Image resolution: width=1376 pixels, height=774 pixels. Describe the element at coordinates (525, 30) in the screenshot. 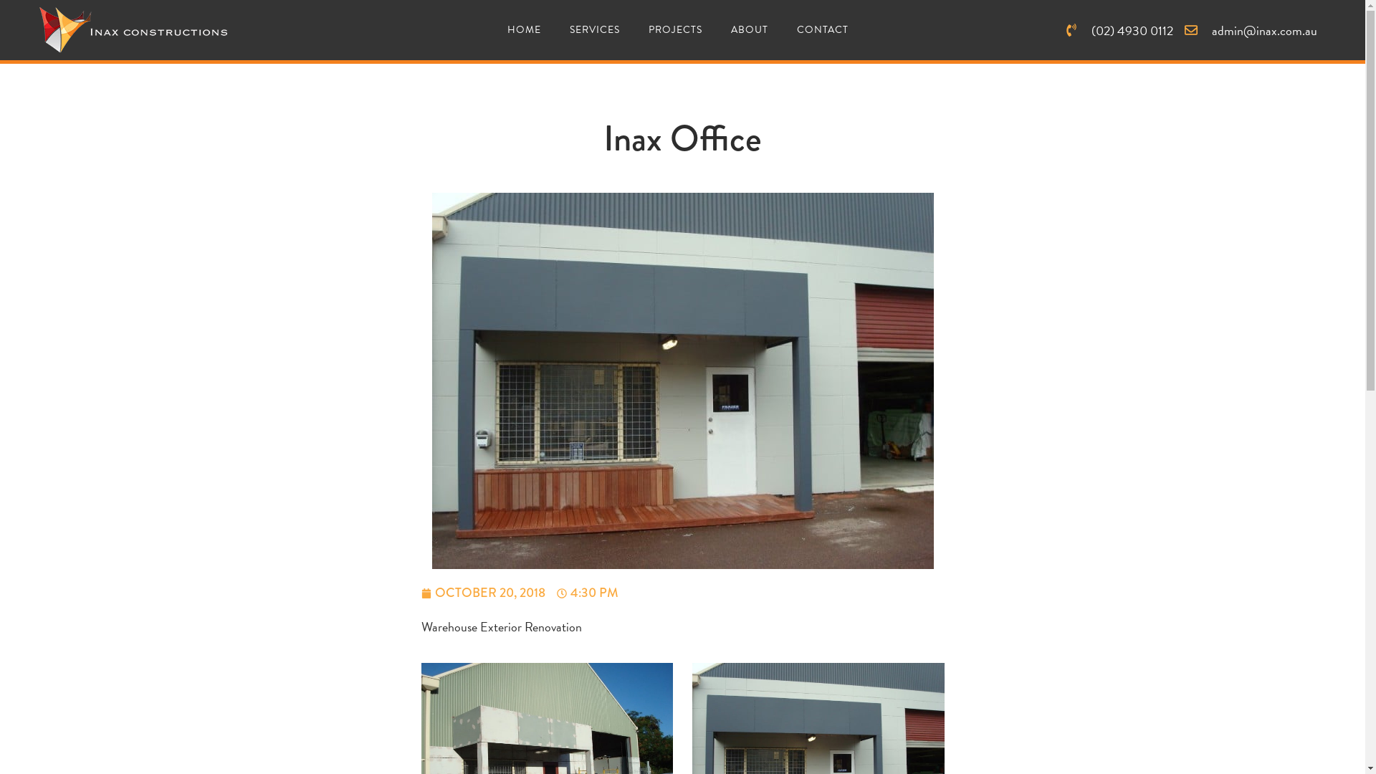

I see `HOME` at that location.